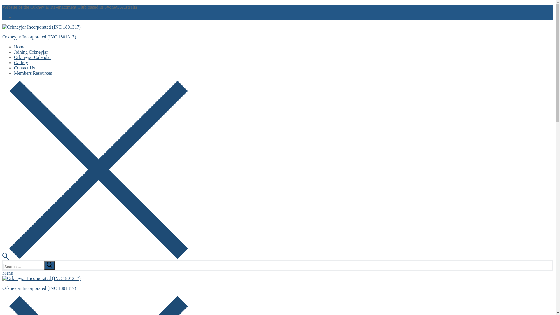  I want to click on Members Resources, so click(33, 73).